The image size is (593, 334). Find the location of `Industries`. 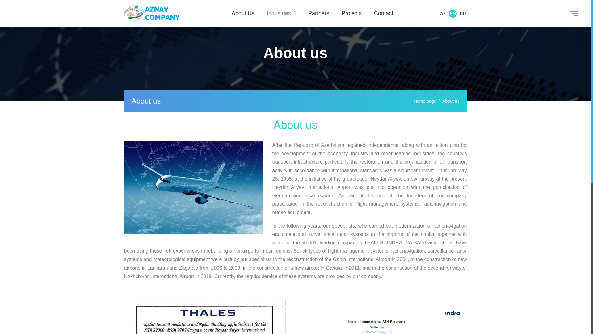

Industries is located at coordinates (281, 13).